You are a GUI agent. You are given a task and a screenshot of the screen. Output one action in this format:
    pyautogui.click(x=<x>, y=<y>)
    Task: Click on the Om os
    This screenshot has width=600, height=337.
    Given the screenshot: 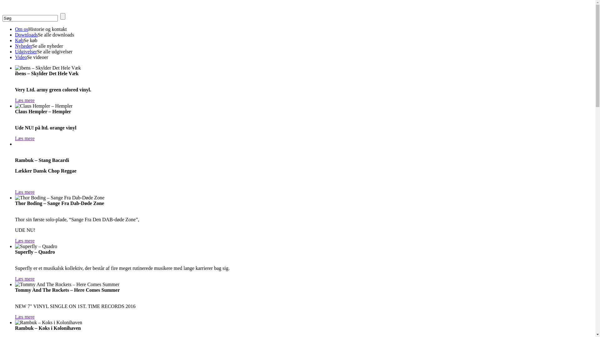 What is the action you would take?
    pyautogui.click(x=22, y=29)
    